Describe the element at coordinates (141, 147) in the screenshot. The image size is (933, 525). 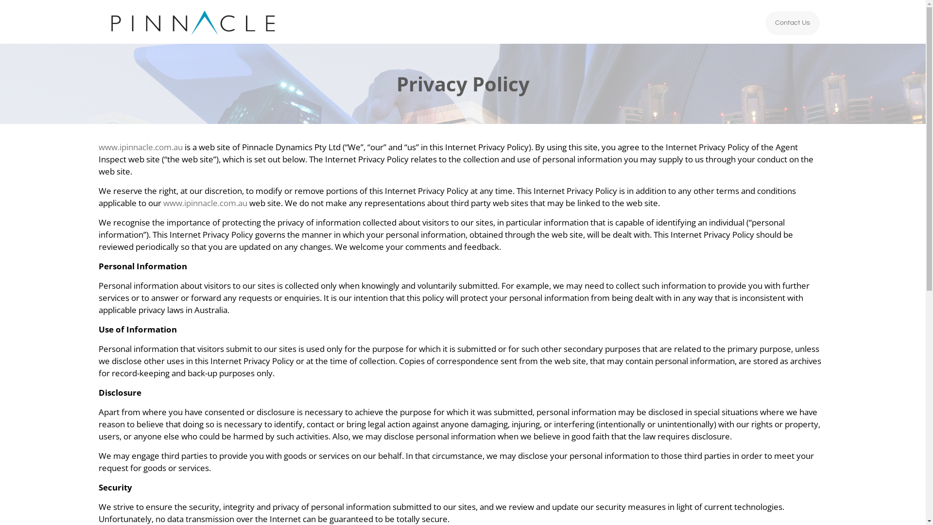
I see `www.ipinnacle.com.au` at that location.